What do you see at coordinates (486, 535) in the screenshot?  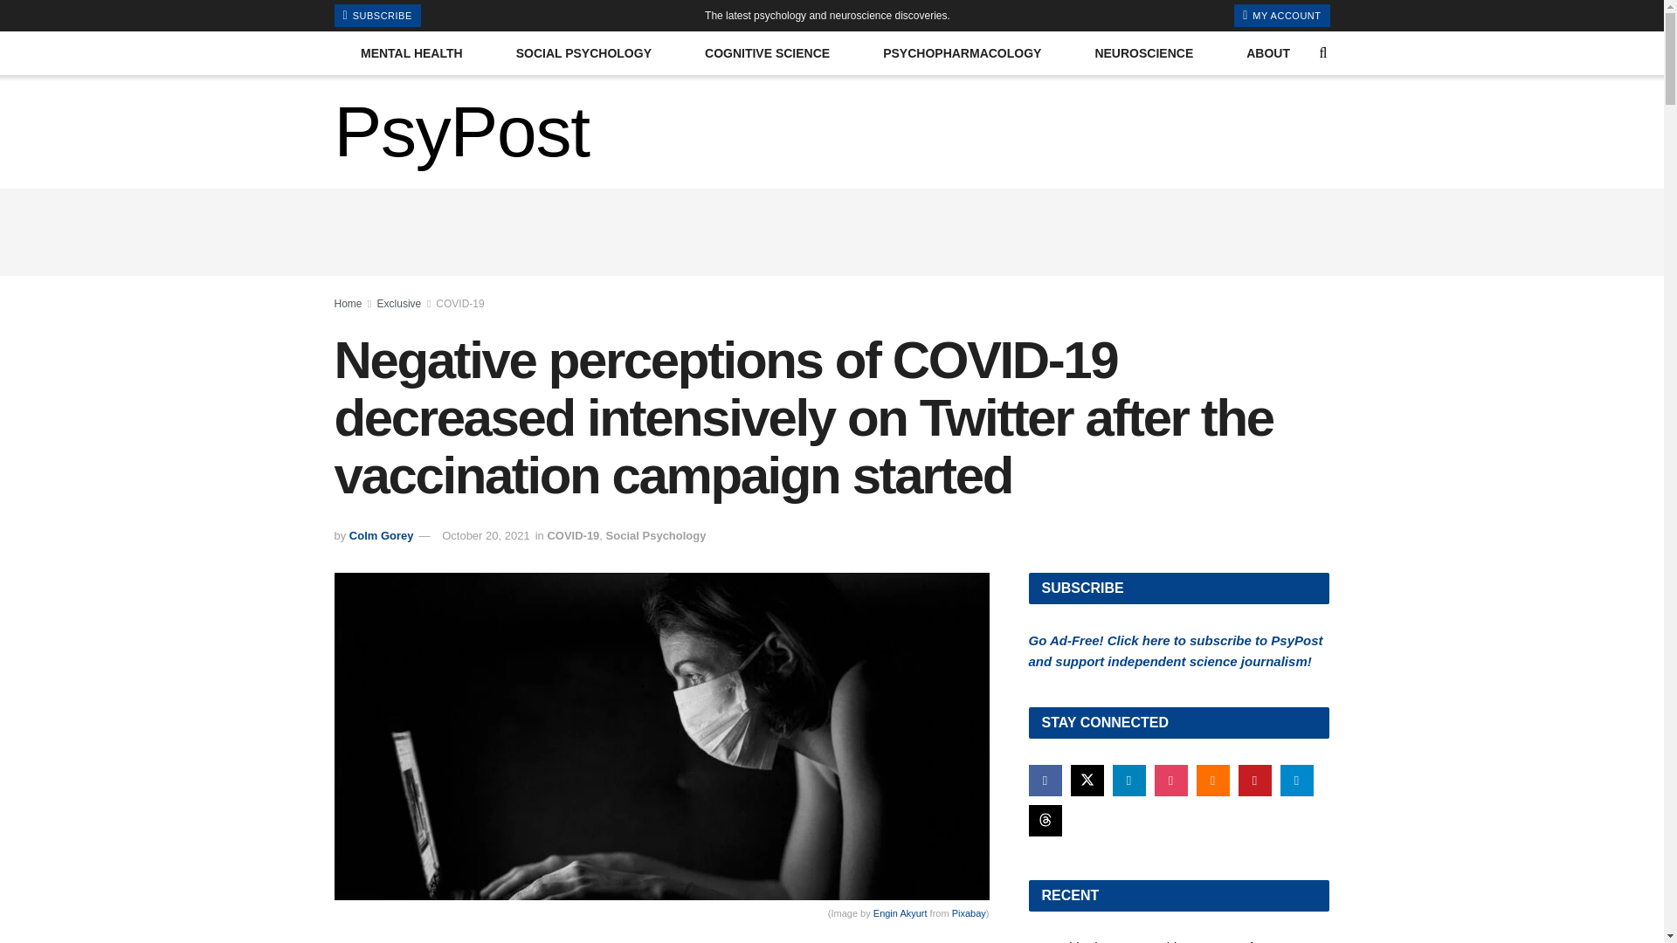 I see `October 20, 2021` at bounding box center [486, 535].